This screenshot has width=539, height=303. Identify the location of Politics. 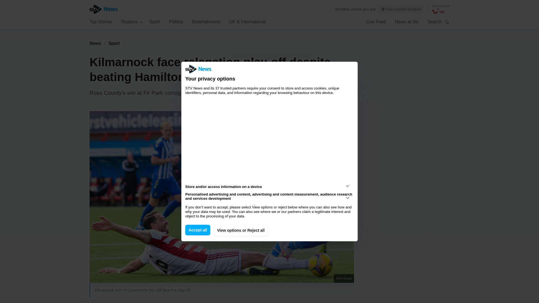
(176, 21).